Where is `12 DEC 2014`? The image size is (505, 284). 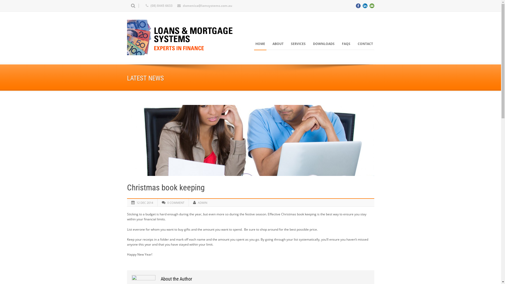 12 DEC 2014 is located at coordinates (145, 202).